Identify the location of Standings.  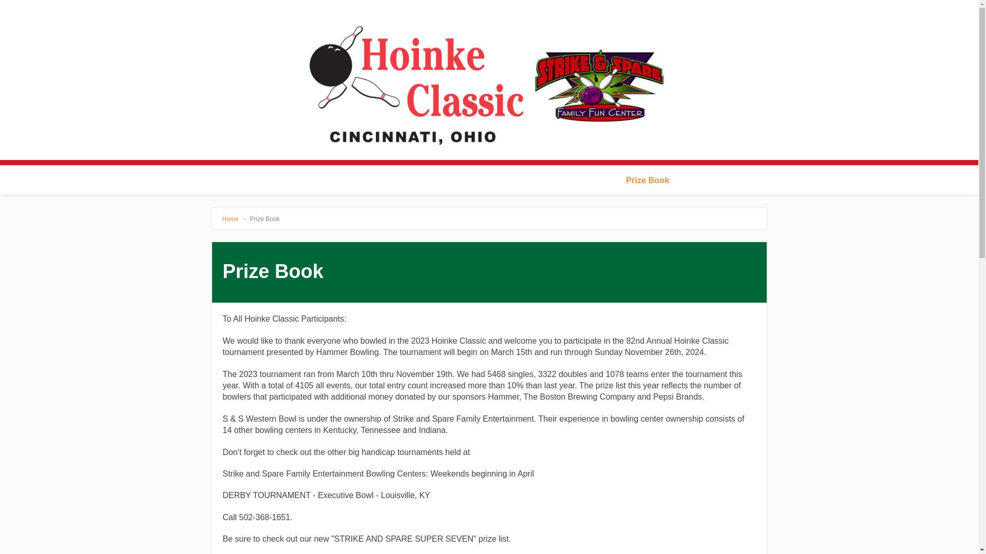
(546, 180).